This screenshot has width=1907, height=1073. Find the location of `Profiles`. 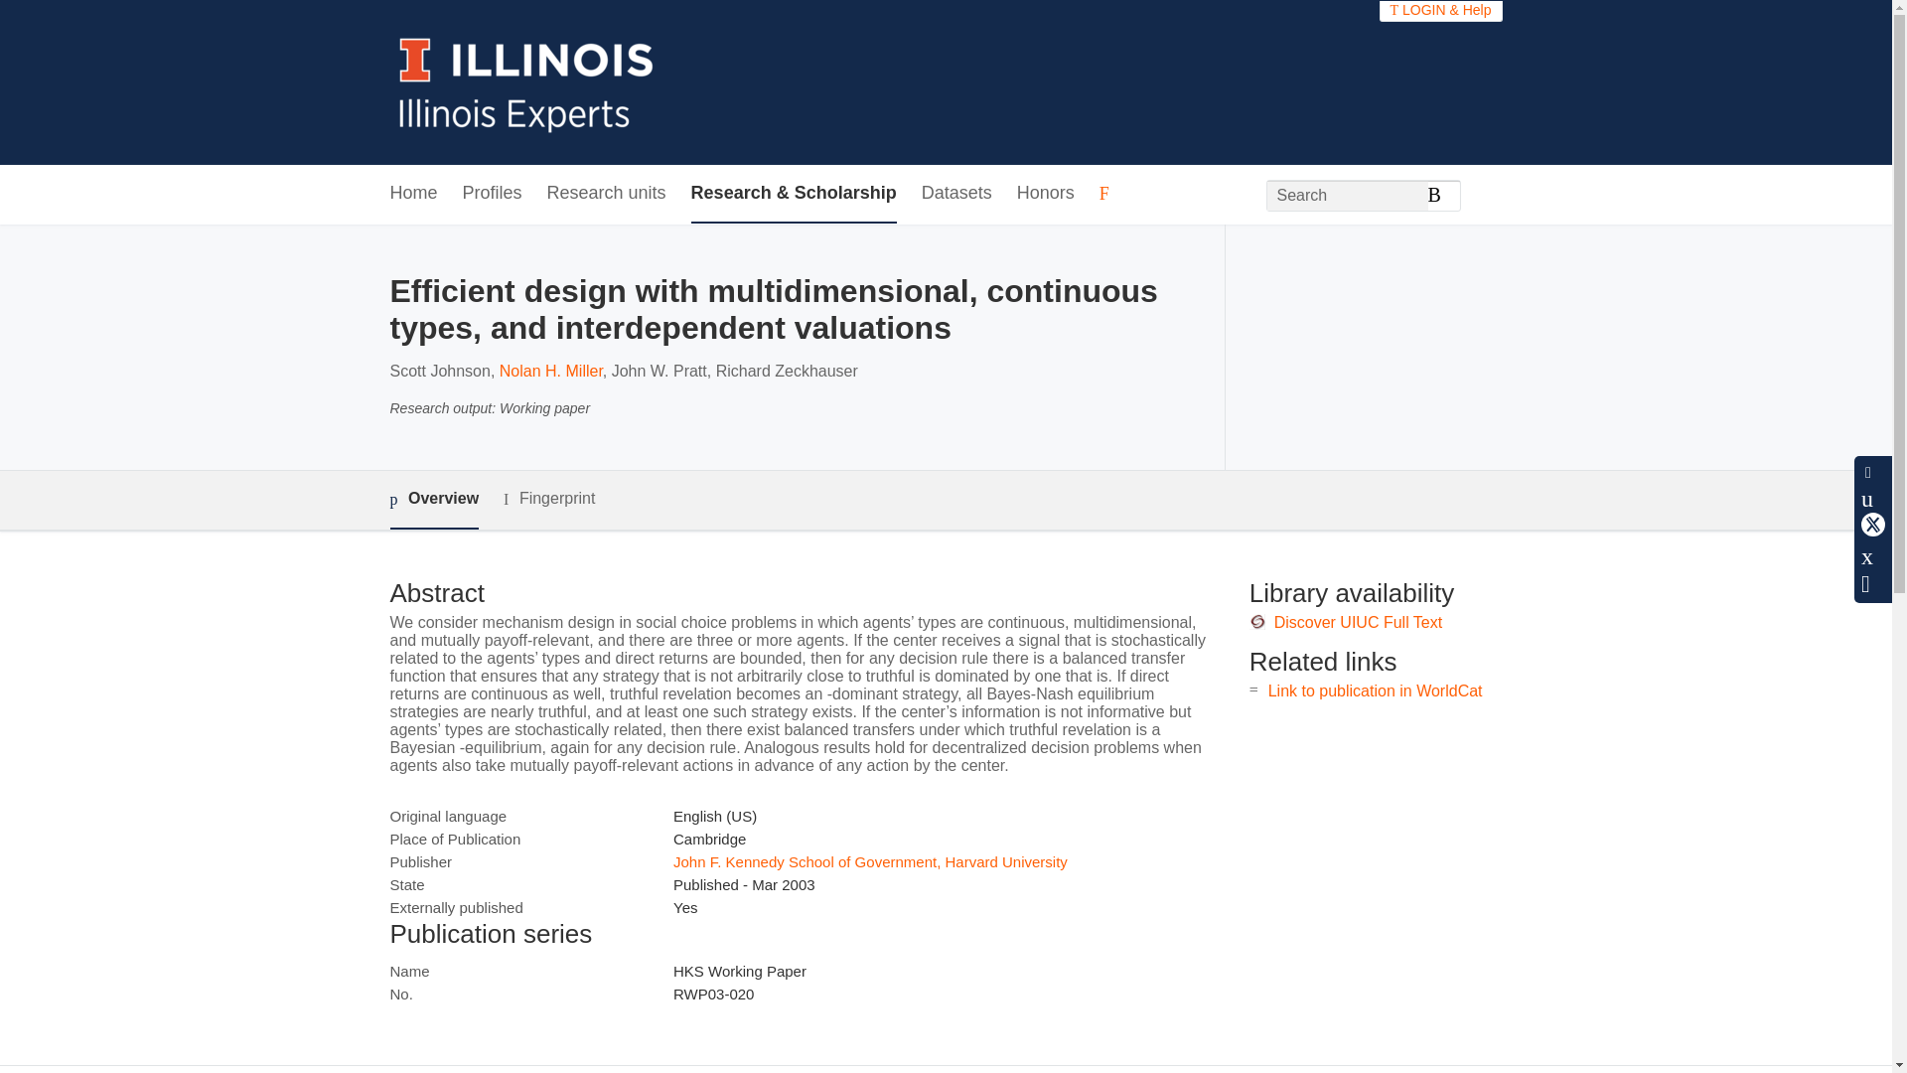

Profiles is located at coordinates (493, 194).